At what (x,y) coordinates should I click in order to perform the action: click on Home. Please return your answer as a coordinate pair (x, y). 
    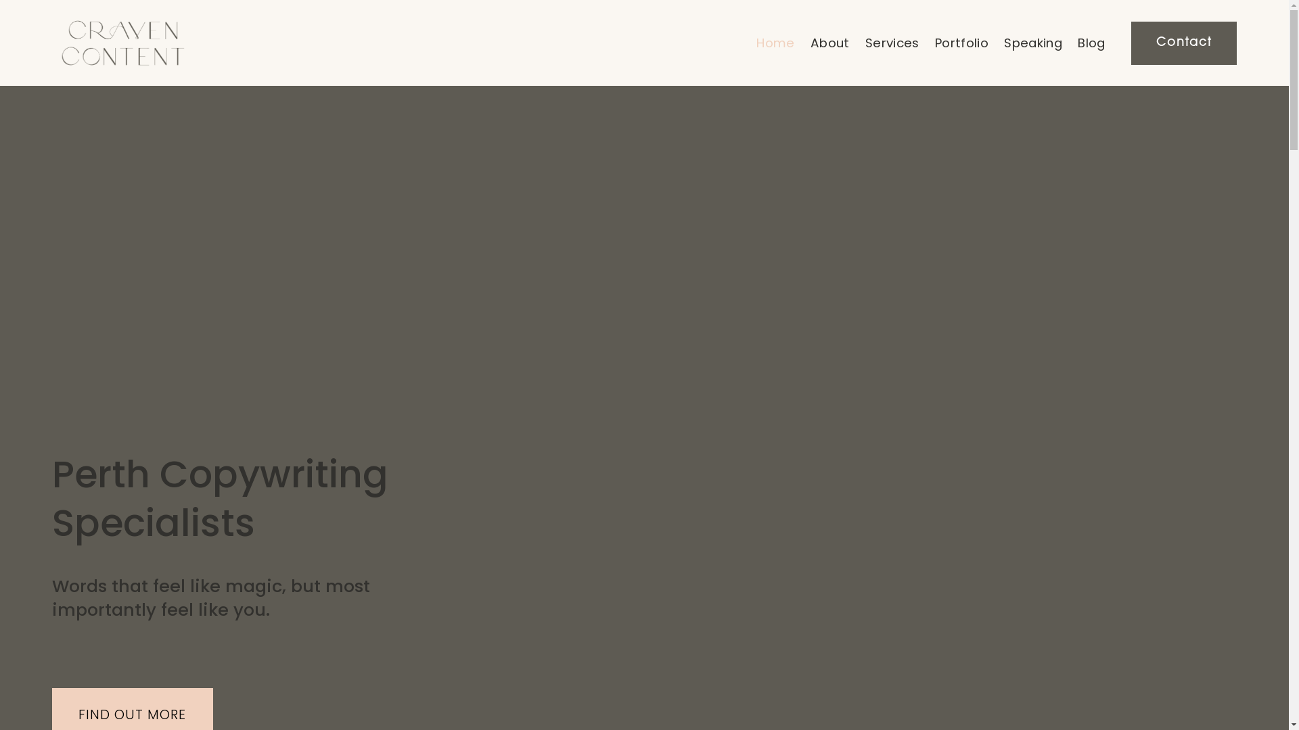
    Looking at the image, I should click on (775, 43).